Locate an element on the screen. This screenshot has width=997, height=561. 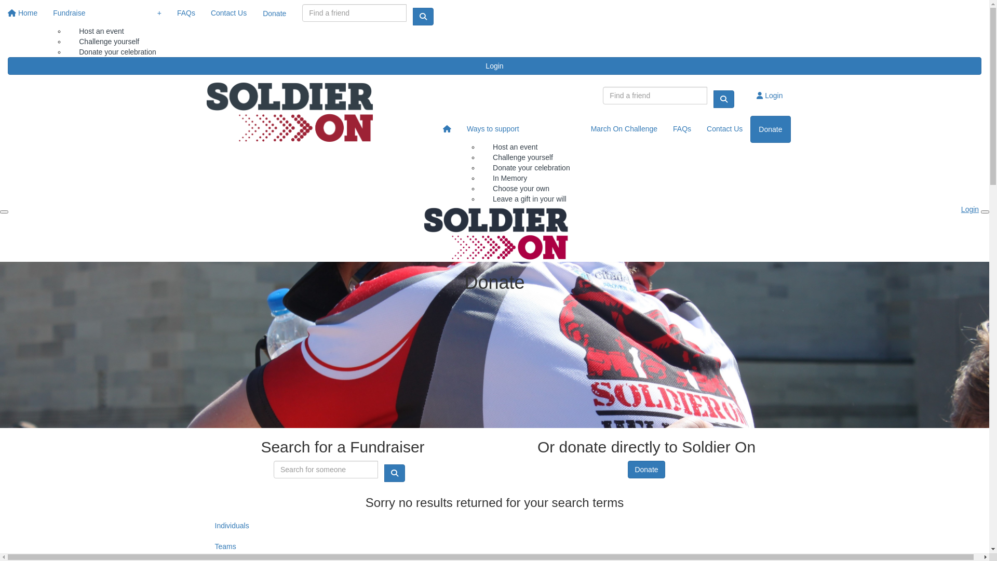
Leave a gift in your will is located at coordinates (530, 206).